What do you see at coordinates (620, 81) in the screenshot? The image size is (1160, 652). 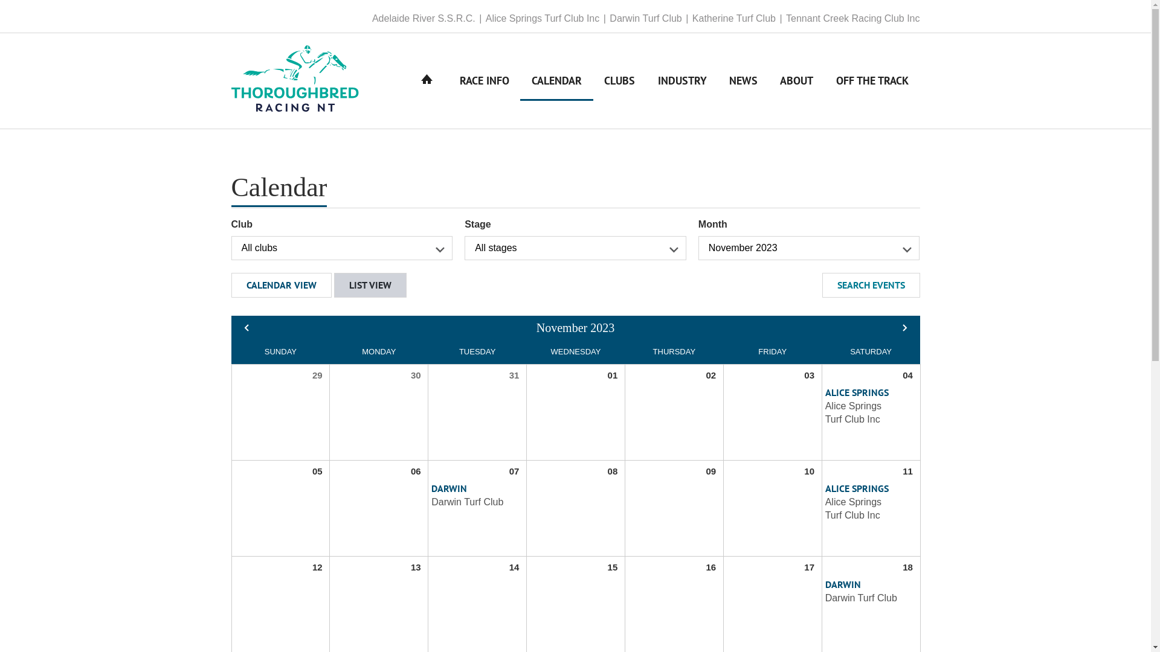 I see `CLUBS` at bounding box center [620, 81].